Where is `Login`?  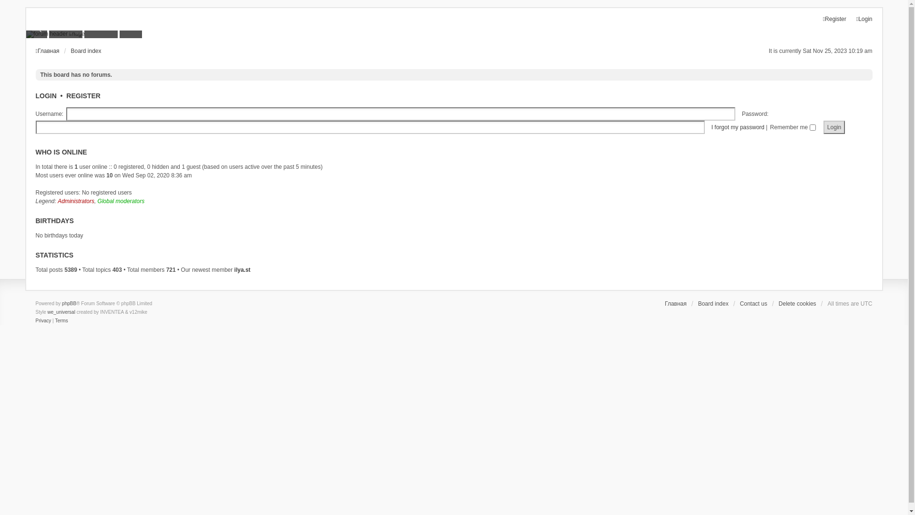
Login is located at coordinates (834, 127).